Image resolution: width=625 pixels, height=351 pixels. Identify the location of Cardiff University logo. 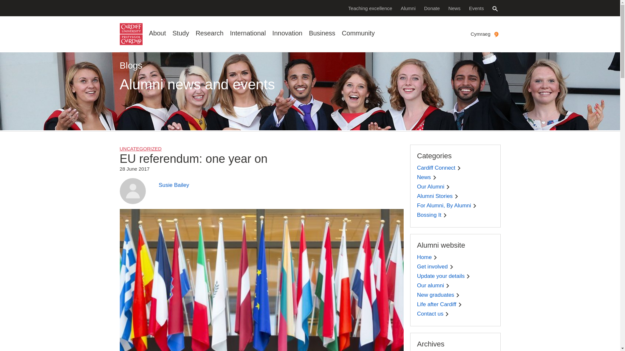
(131, 34).